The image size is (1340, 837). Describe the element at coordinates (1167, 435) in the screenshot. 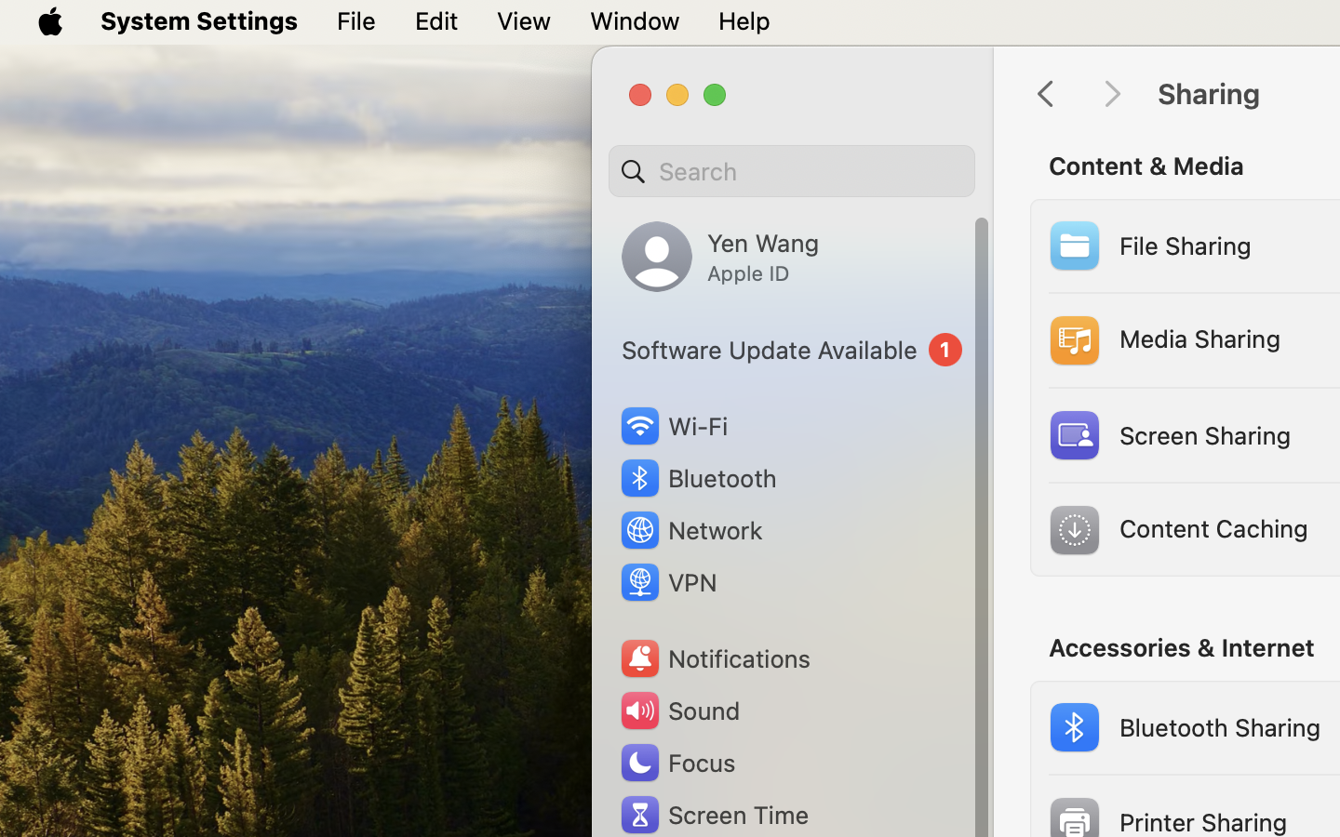

I see `Screen Sharing` at that location.